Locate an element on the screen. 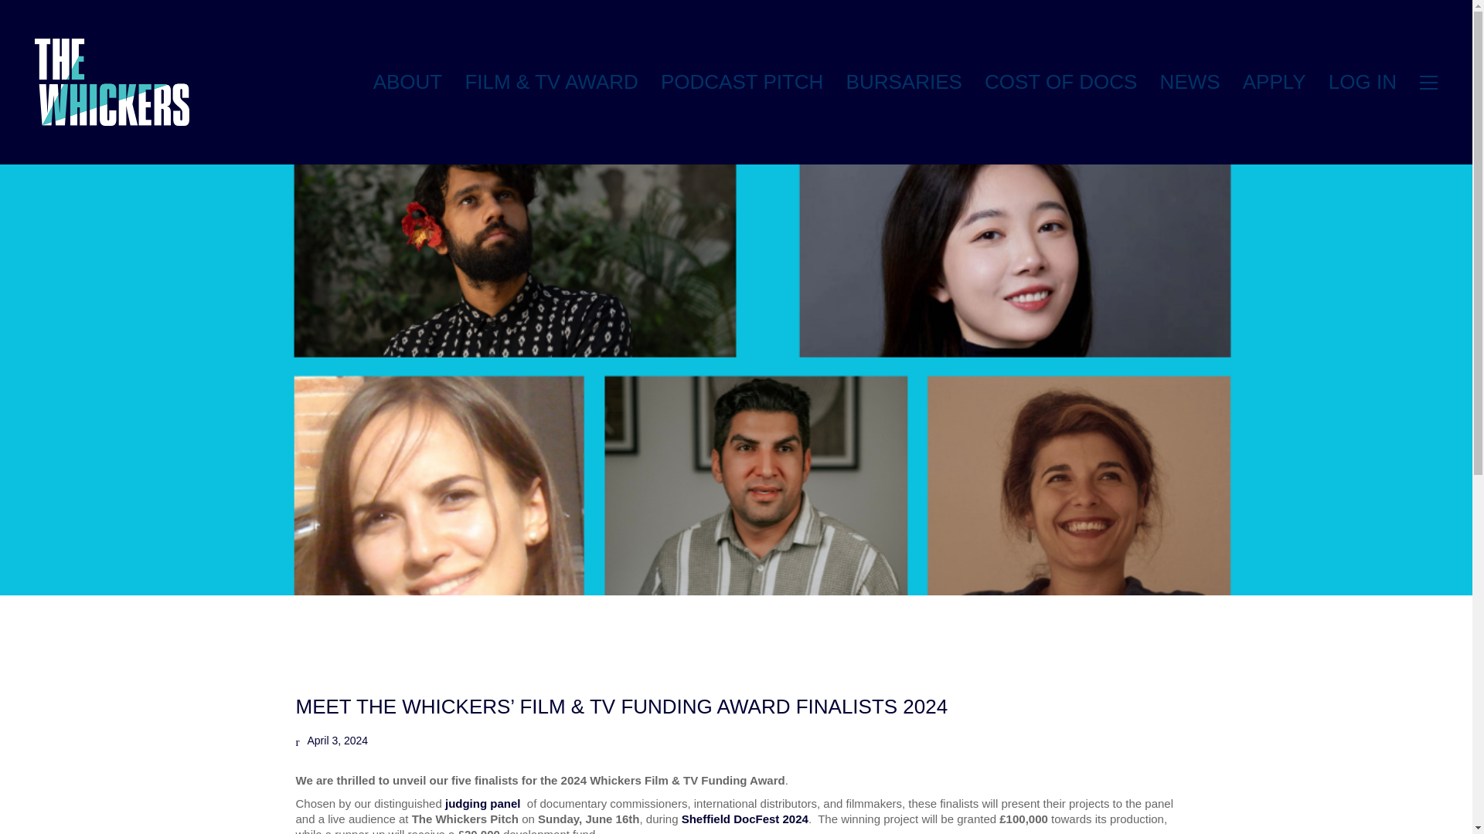  judging panel is located at coordinates (482, 803).